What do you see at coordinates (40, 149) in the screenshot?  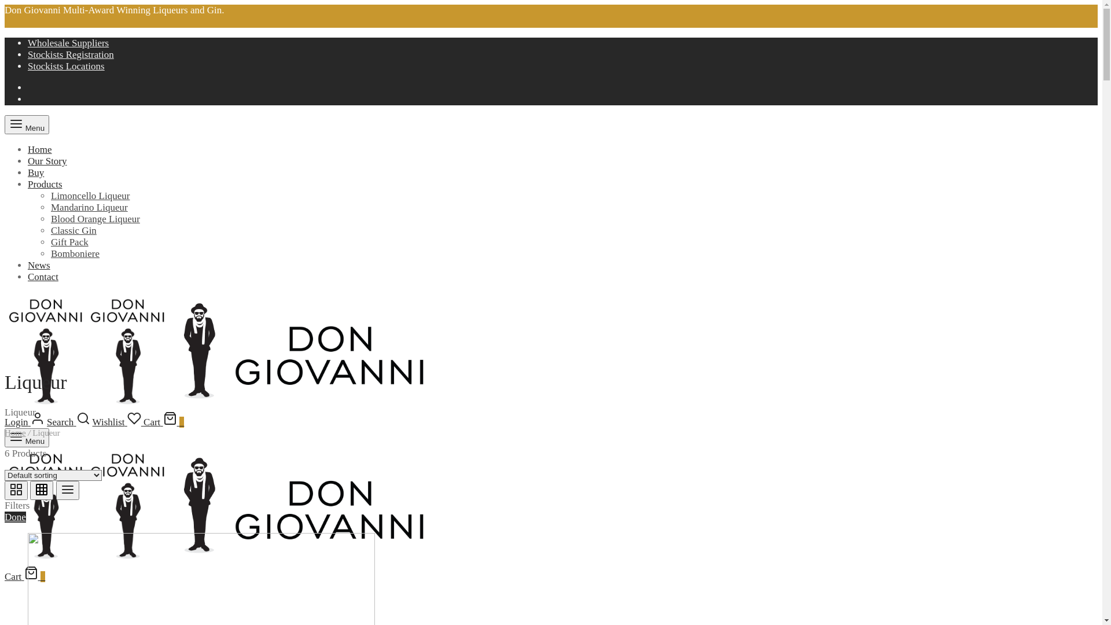 I see `Home` at bounding box center [40, 149].